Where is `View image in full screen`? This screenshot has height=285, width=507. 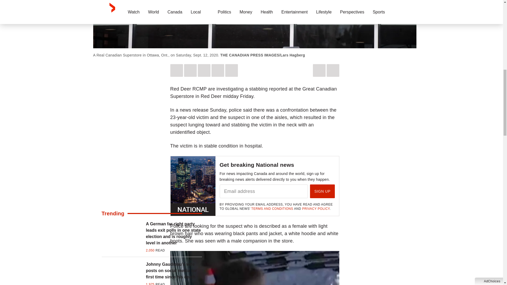 View image in full screen is located at coordinates (255, 24).